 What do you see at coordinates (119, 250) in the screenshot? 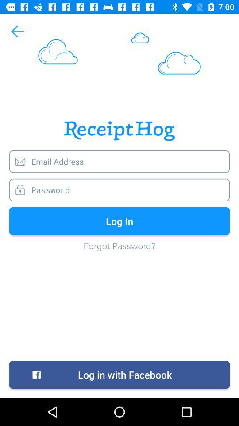
I see `launch icon above the log in with` at bounding box center [119, 250].